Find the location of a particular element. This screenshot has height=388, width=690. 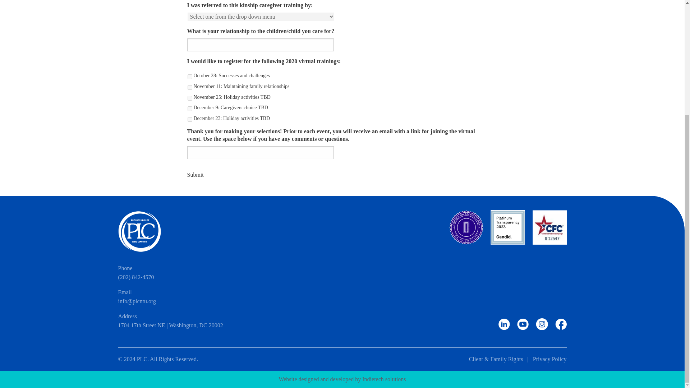

December 23: Holiday activities TBD is located at coordinates (190, 119).